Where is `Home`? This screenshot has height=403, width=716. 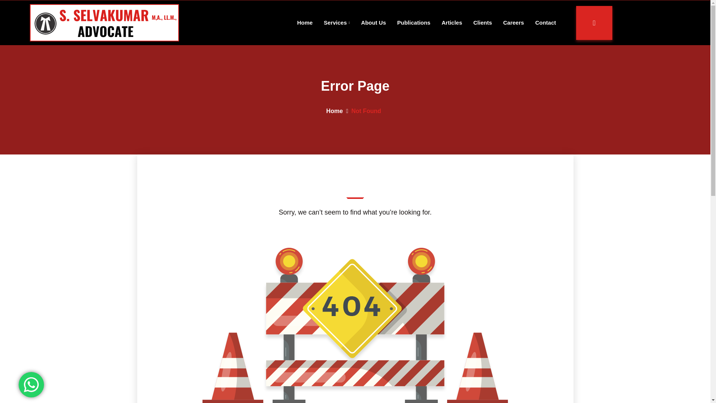
Home is located at coordinates (104, 22).